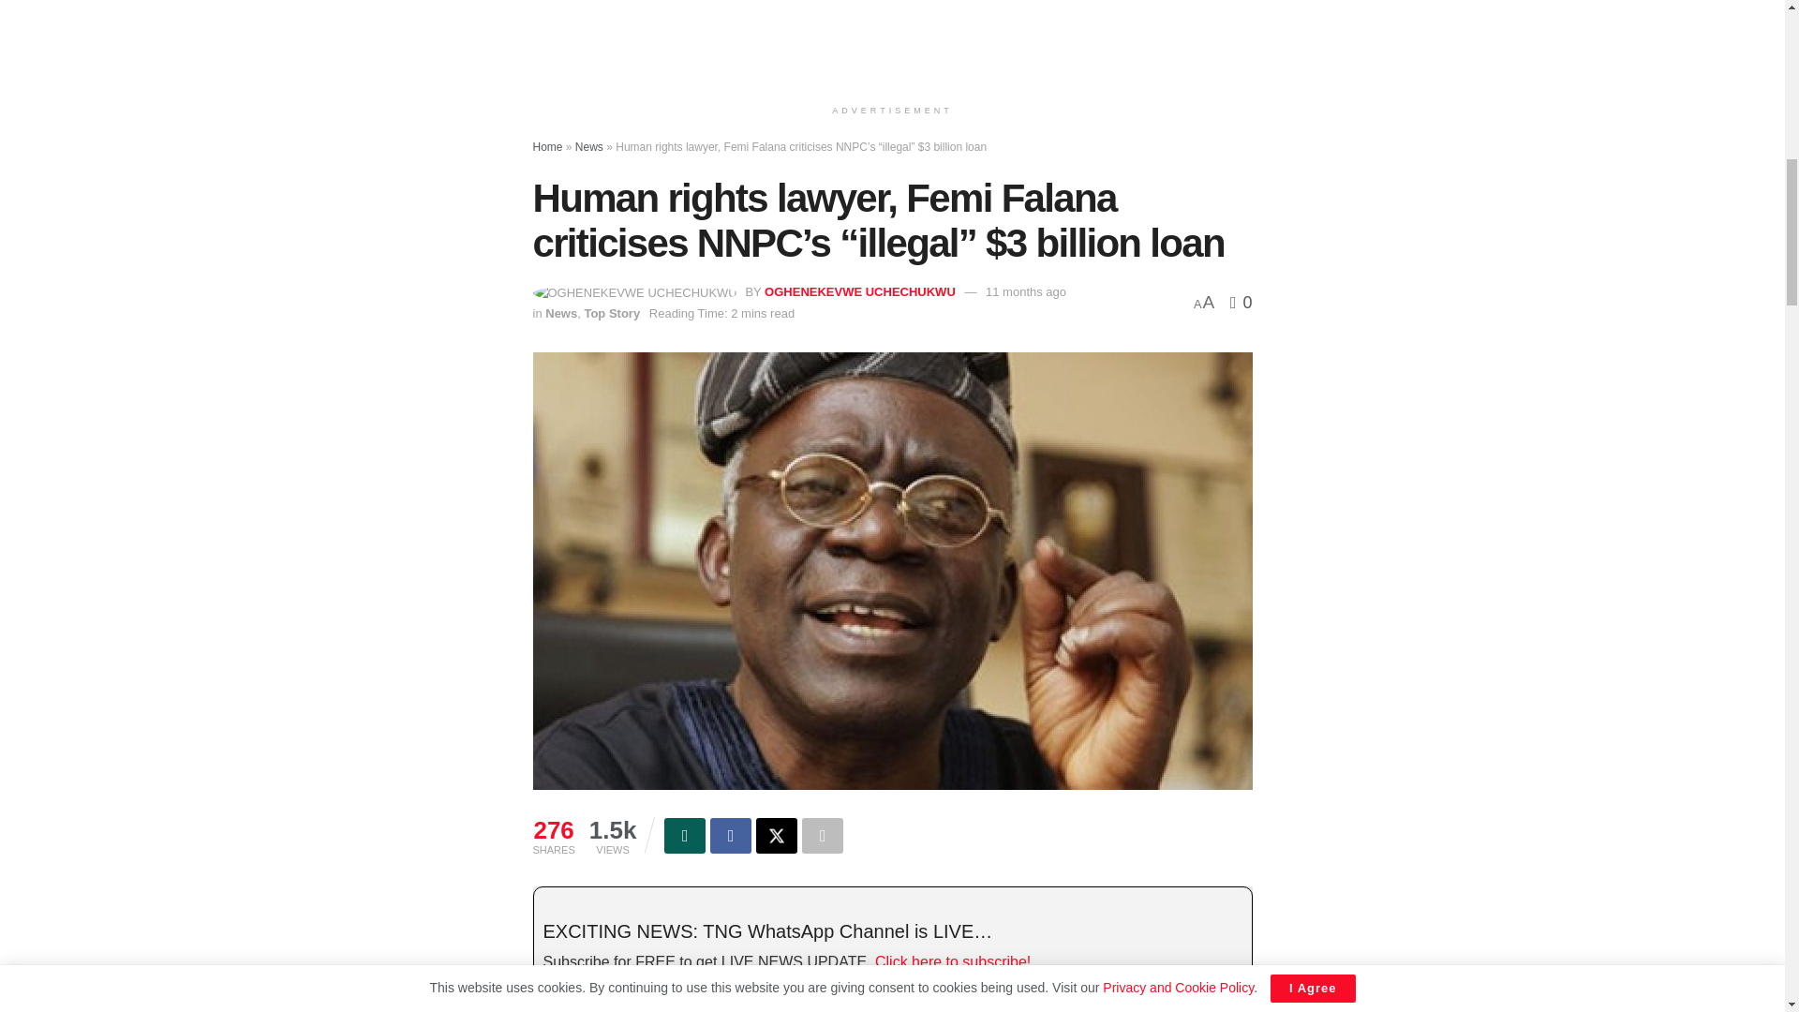  Describe the element at coordinates (892, 34) in the screenshot. I see `Advertisement` at that location.